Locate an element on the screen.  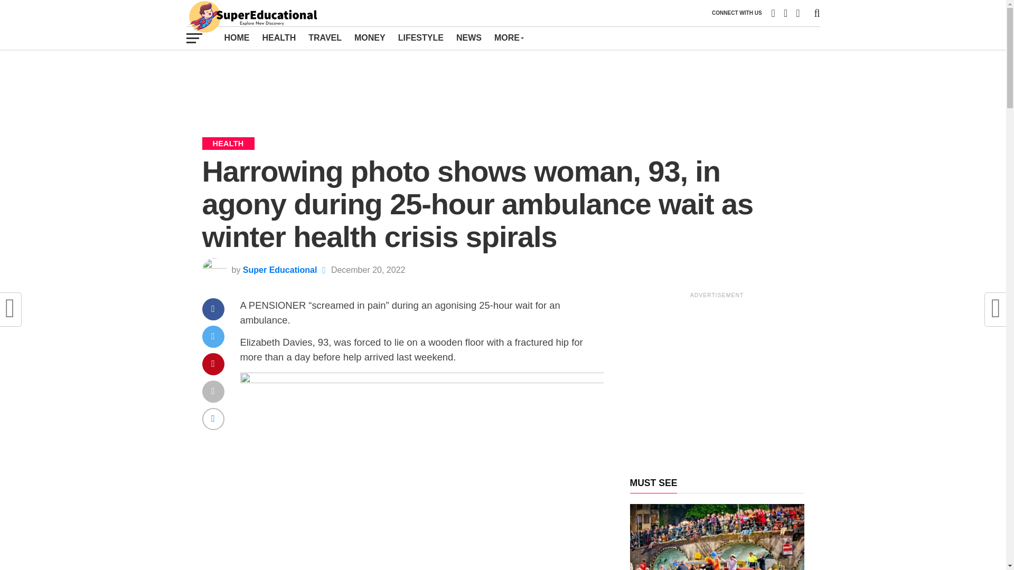
NEWS is located at coordinates (469, 37).